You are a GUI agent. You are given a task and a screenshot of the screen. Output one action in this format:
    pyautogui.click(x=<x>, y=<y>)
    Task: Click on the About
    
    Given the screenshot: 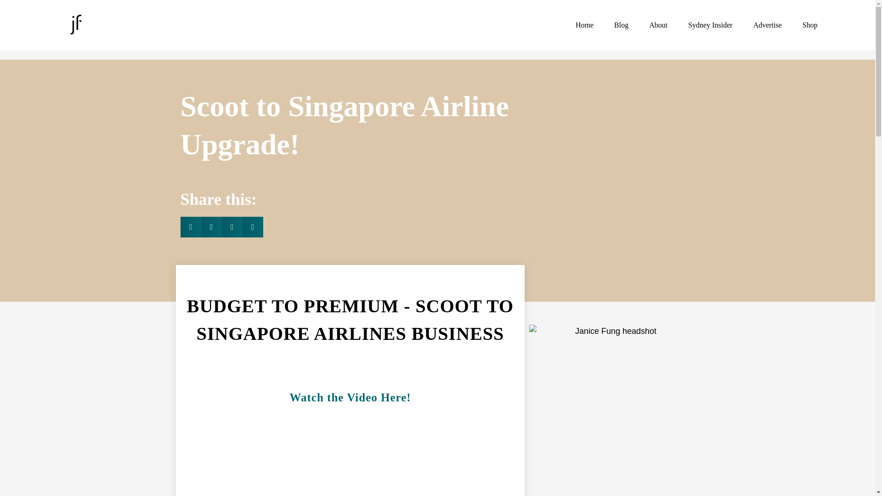 What is the action you would take?
    pyautogui.click(x=658, y=25)
    